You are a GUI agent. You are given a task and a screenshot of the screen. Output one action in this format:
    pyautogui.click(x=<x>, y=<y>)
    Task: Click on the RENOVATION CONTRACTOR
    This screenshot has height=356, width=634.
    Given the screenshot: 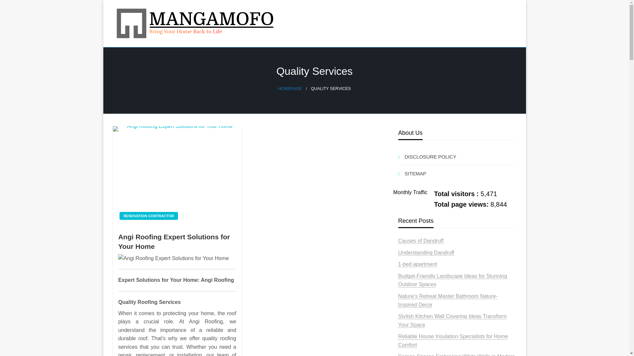 What is the action you would take?
    pyautogui.click(x=149, y=216)
    